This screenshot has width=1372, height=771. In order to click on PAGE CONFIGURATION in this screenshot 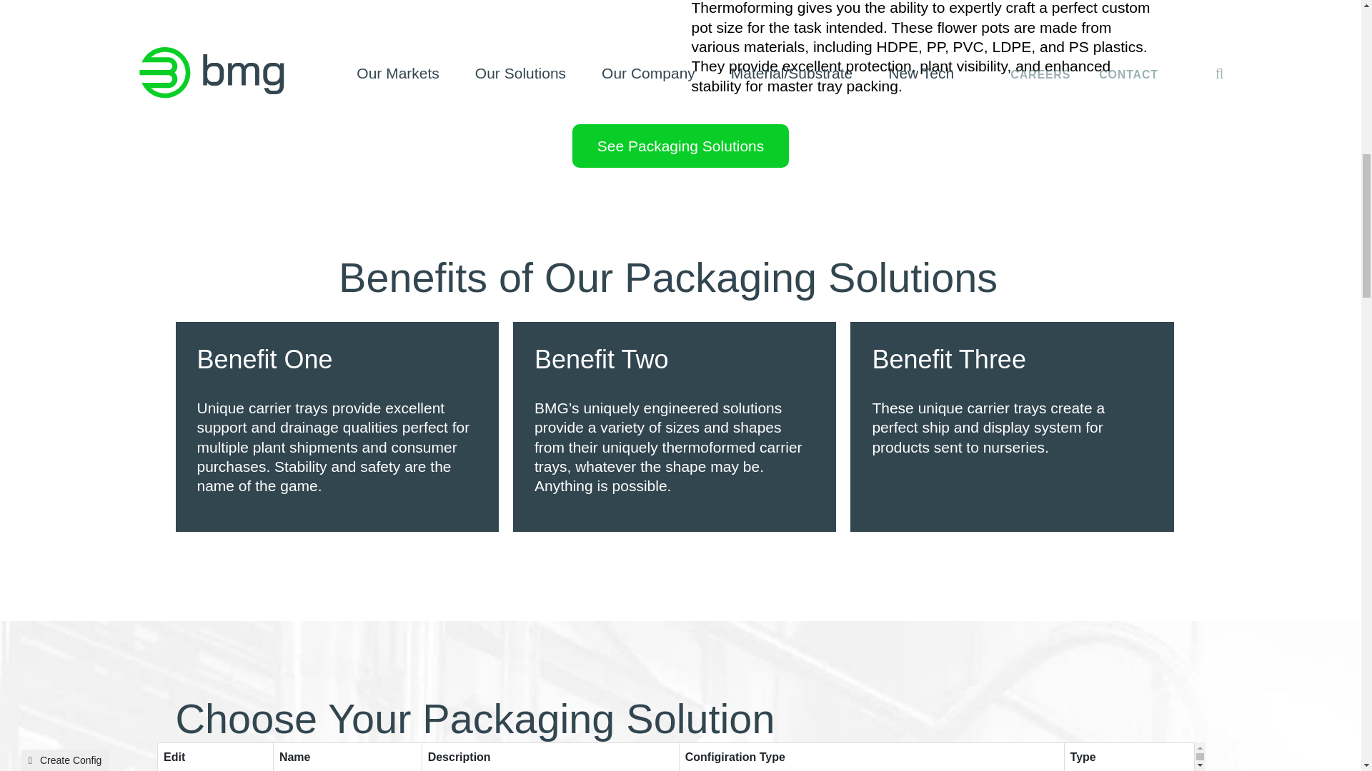, I will do `click(813, 36)`.